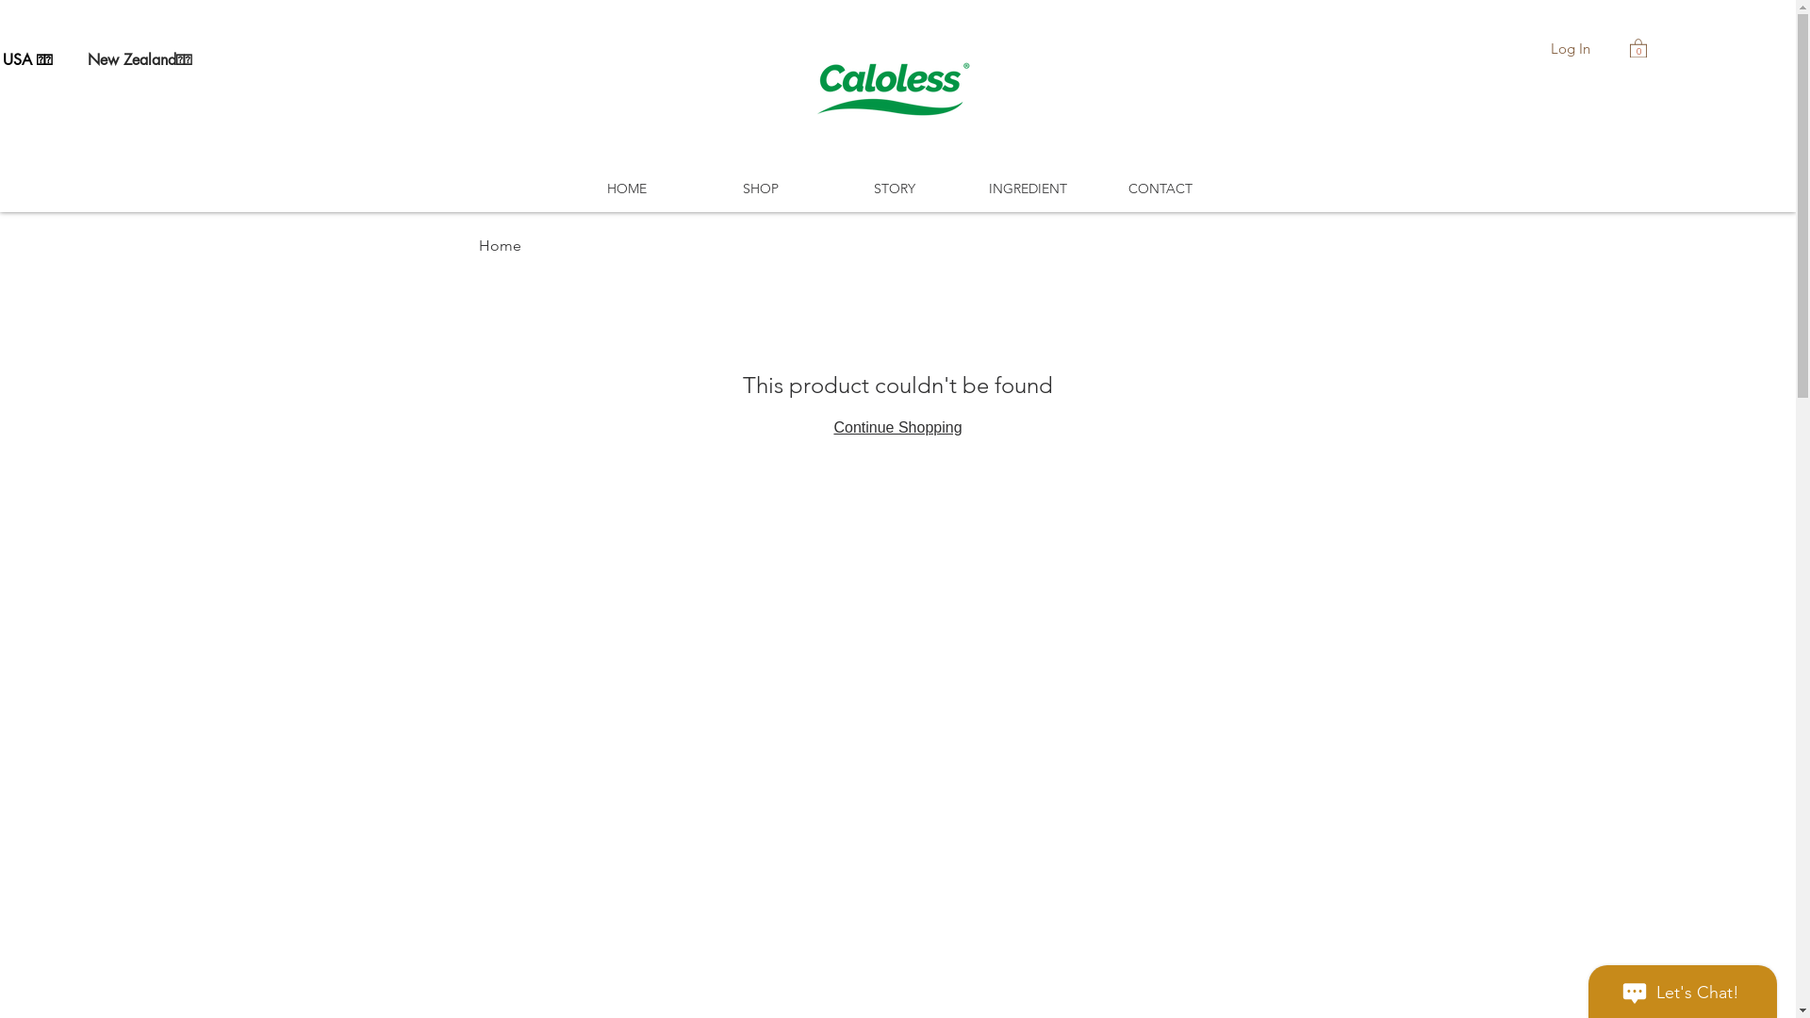 This screenshot has height=1018, width=1810. Describe the element at coordinates (1571, 47) in the screenshot. I see `Log In` at that location.